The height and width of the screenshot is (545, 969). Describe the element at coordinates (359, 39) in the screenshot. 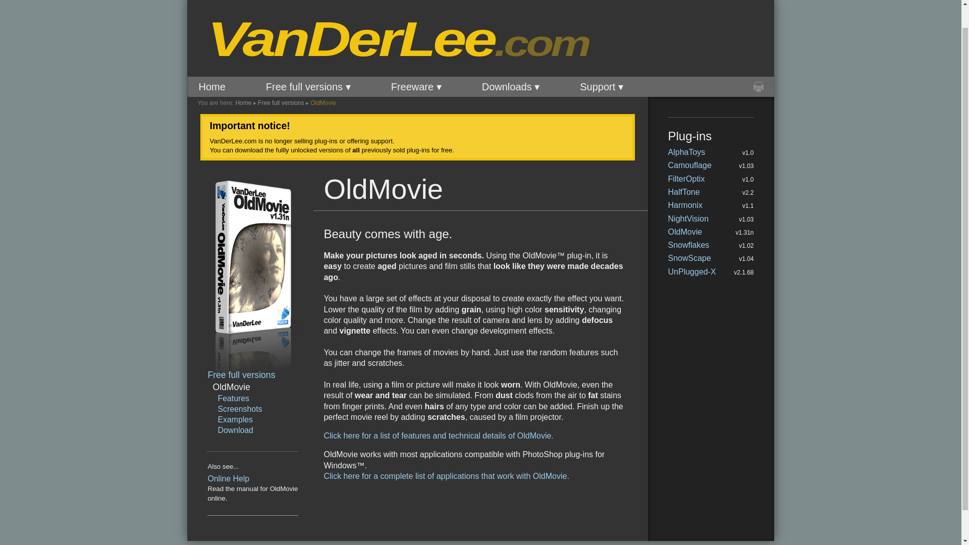

I see `VanDerLee` at that location.